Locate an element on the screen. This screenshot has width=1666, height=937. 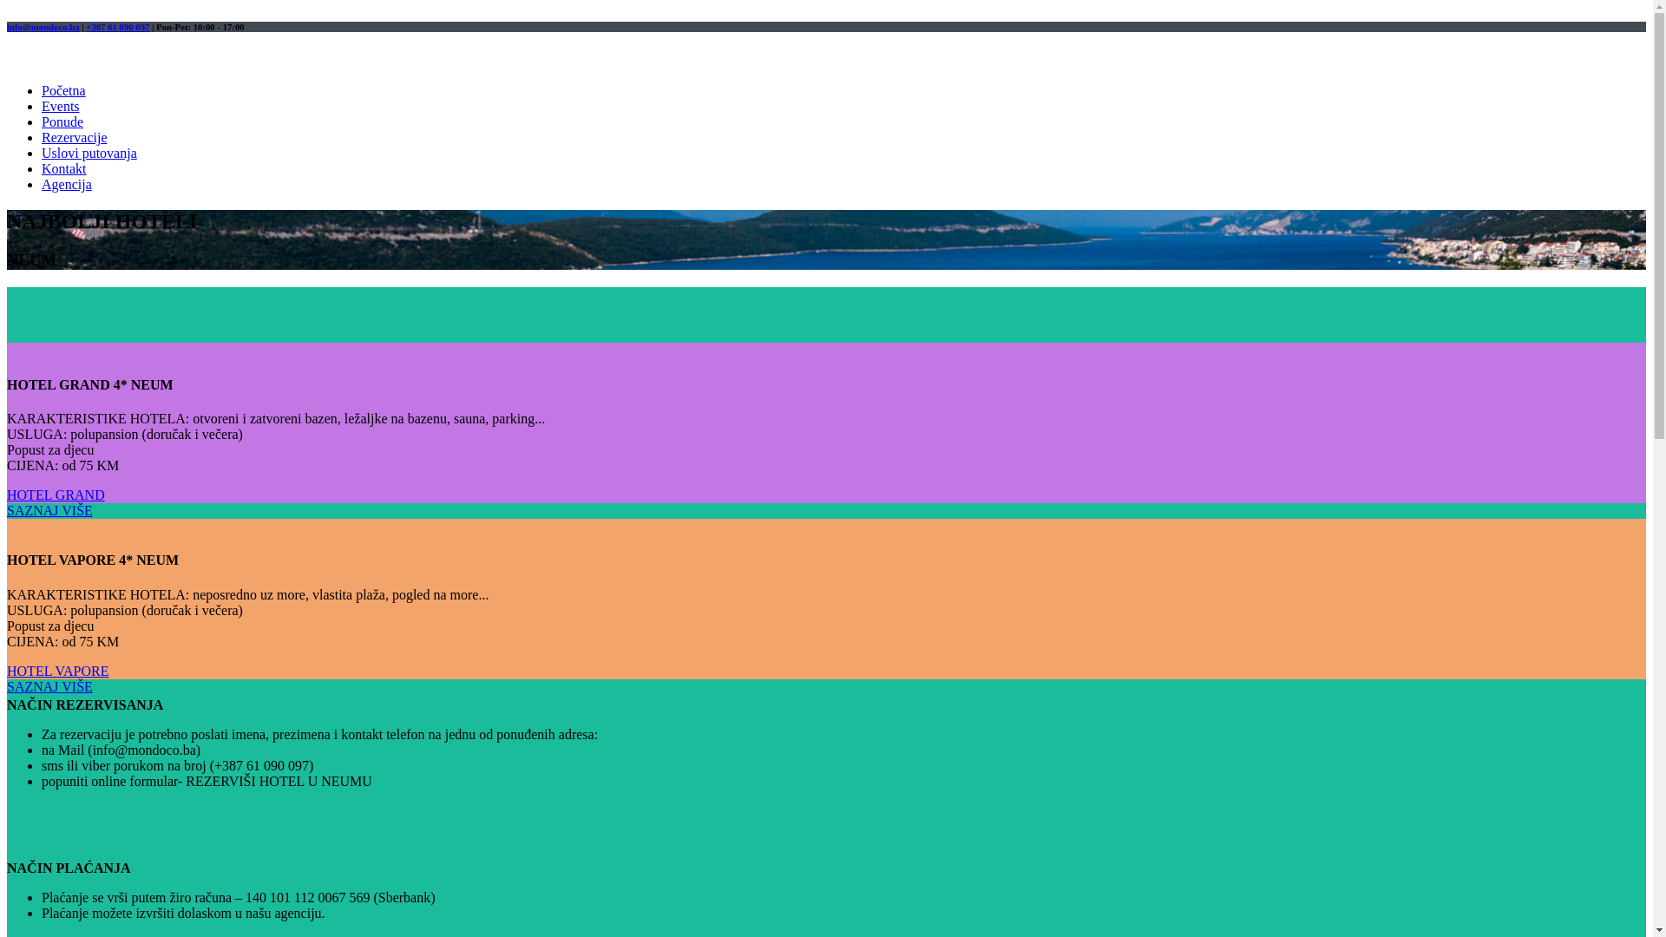
HOTEL VAPORE is located at coordinates (58, 672).